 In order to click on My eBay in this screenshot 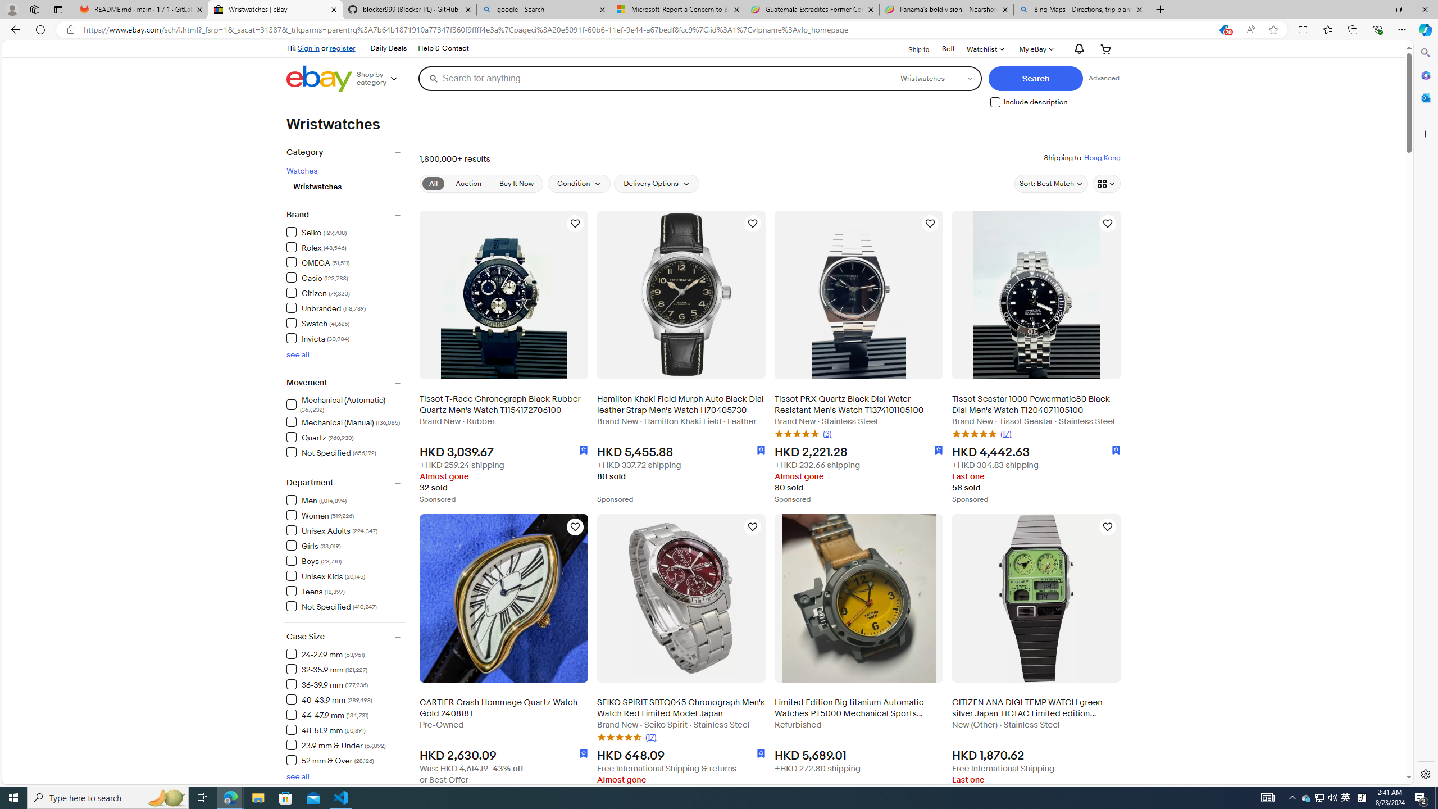, I will do `click(1035, 48)`.